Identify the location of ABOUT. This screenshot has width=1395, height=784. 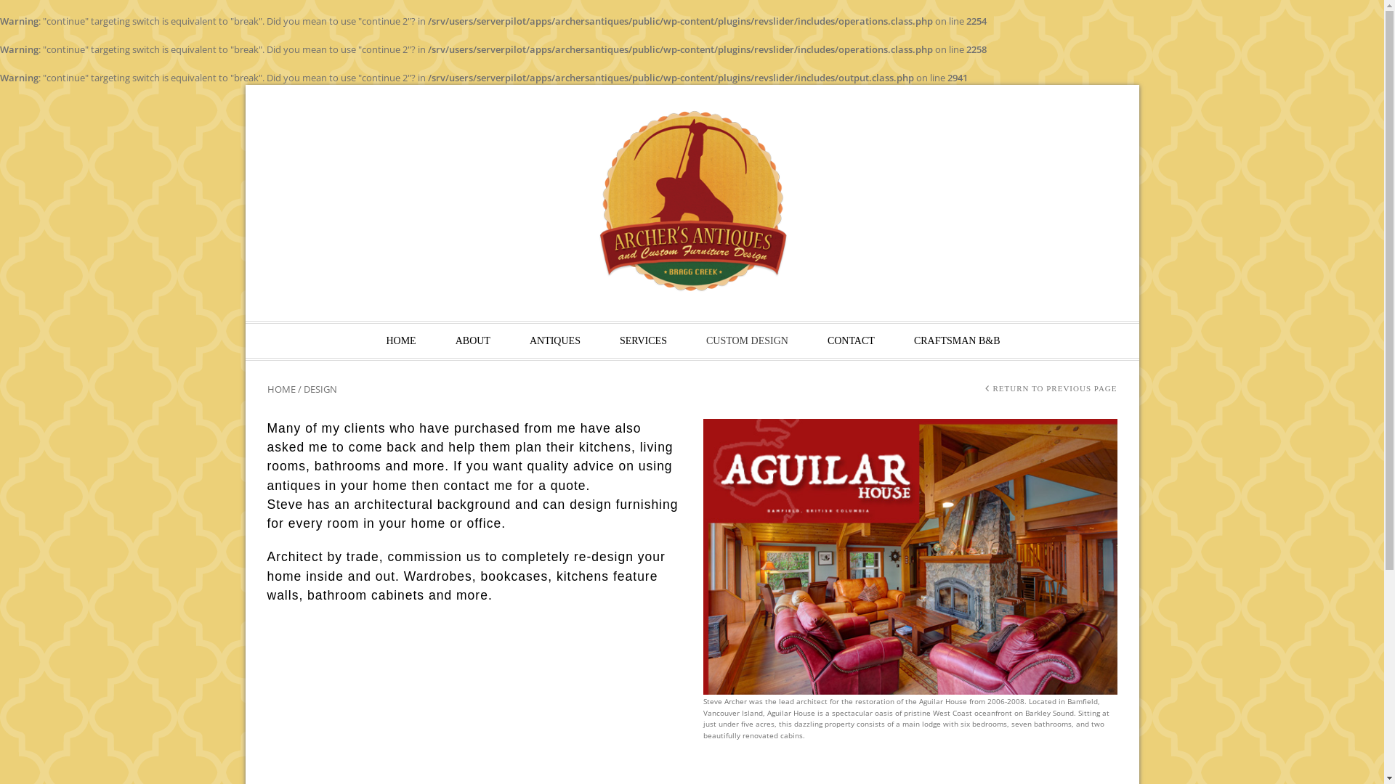
(473, 341).